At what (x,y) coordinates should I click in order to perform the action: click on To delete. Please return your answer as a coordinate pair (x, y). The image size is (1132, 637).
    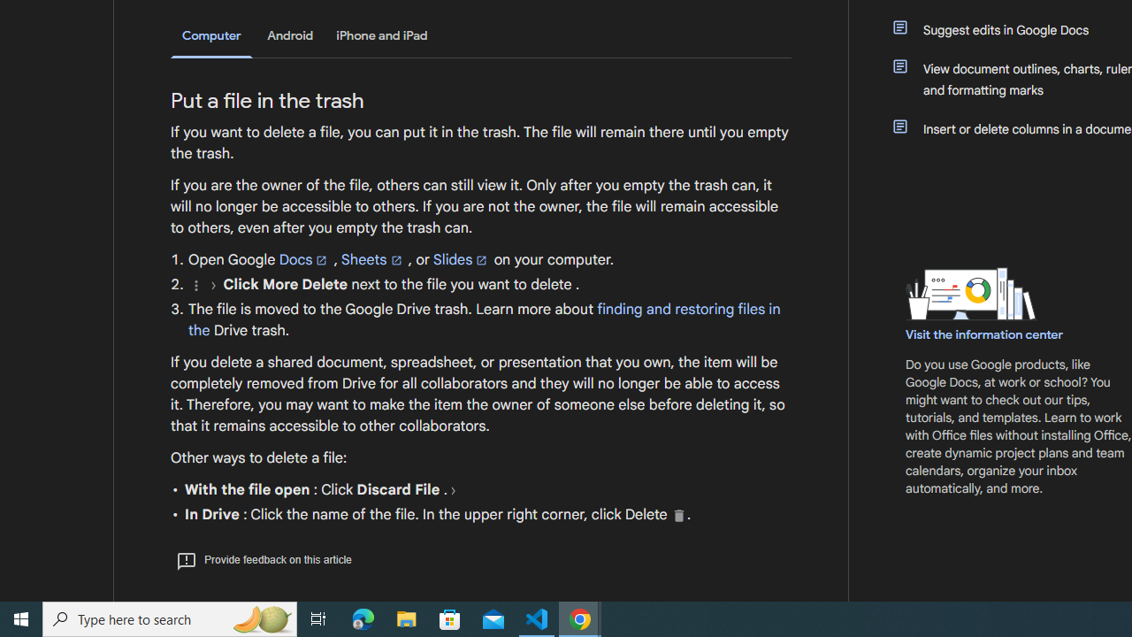
    Looking at the image, I should click on (679, 515).